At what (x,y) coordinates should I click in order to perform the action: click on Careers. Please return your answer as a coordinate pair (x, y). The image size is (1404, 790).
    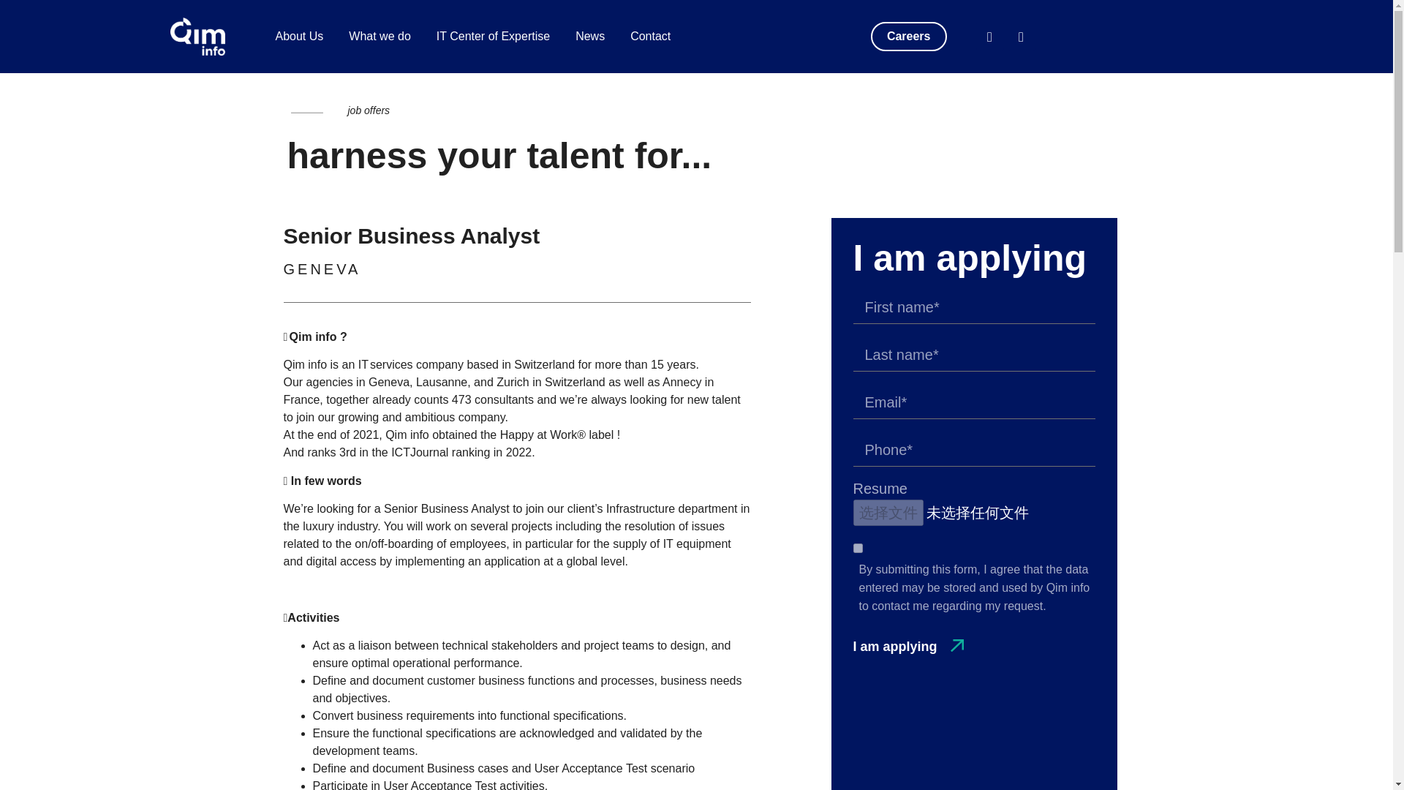
    Looking at the image, I should click on (908, 37).